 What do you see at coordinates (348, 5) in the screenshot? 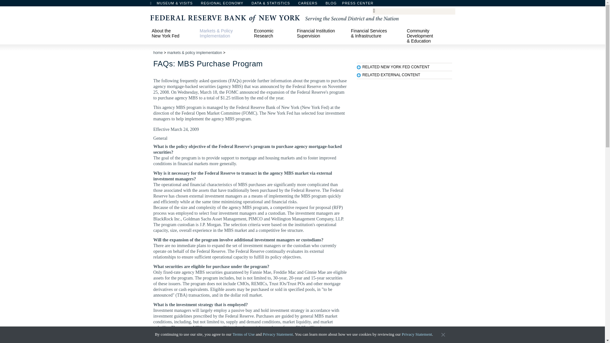
I see `Liberty Street Economics Blog` at bounding box center [348, 5].